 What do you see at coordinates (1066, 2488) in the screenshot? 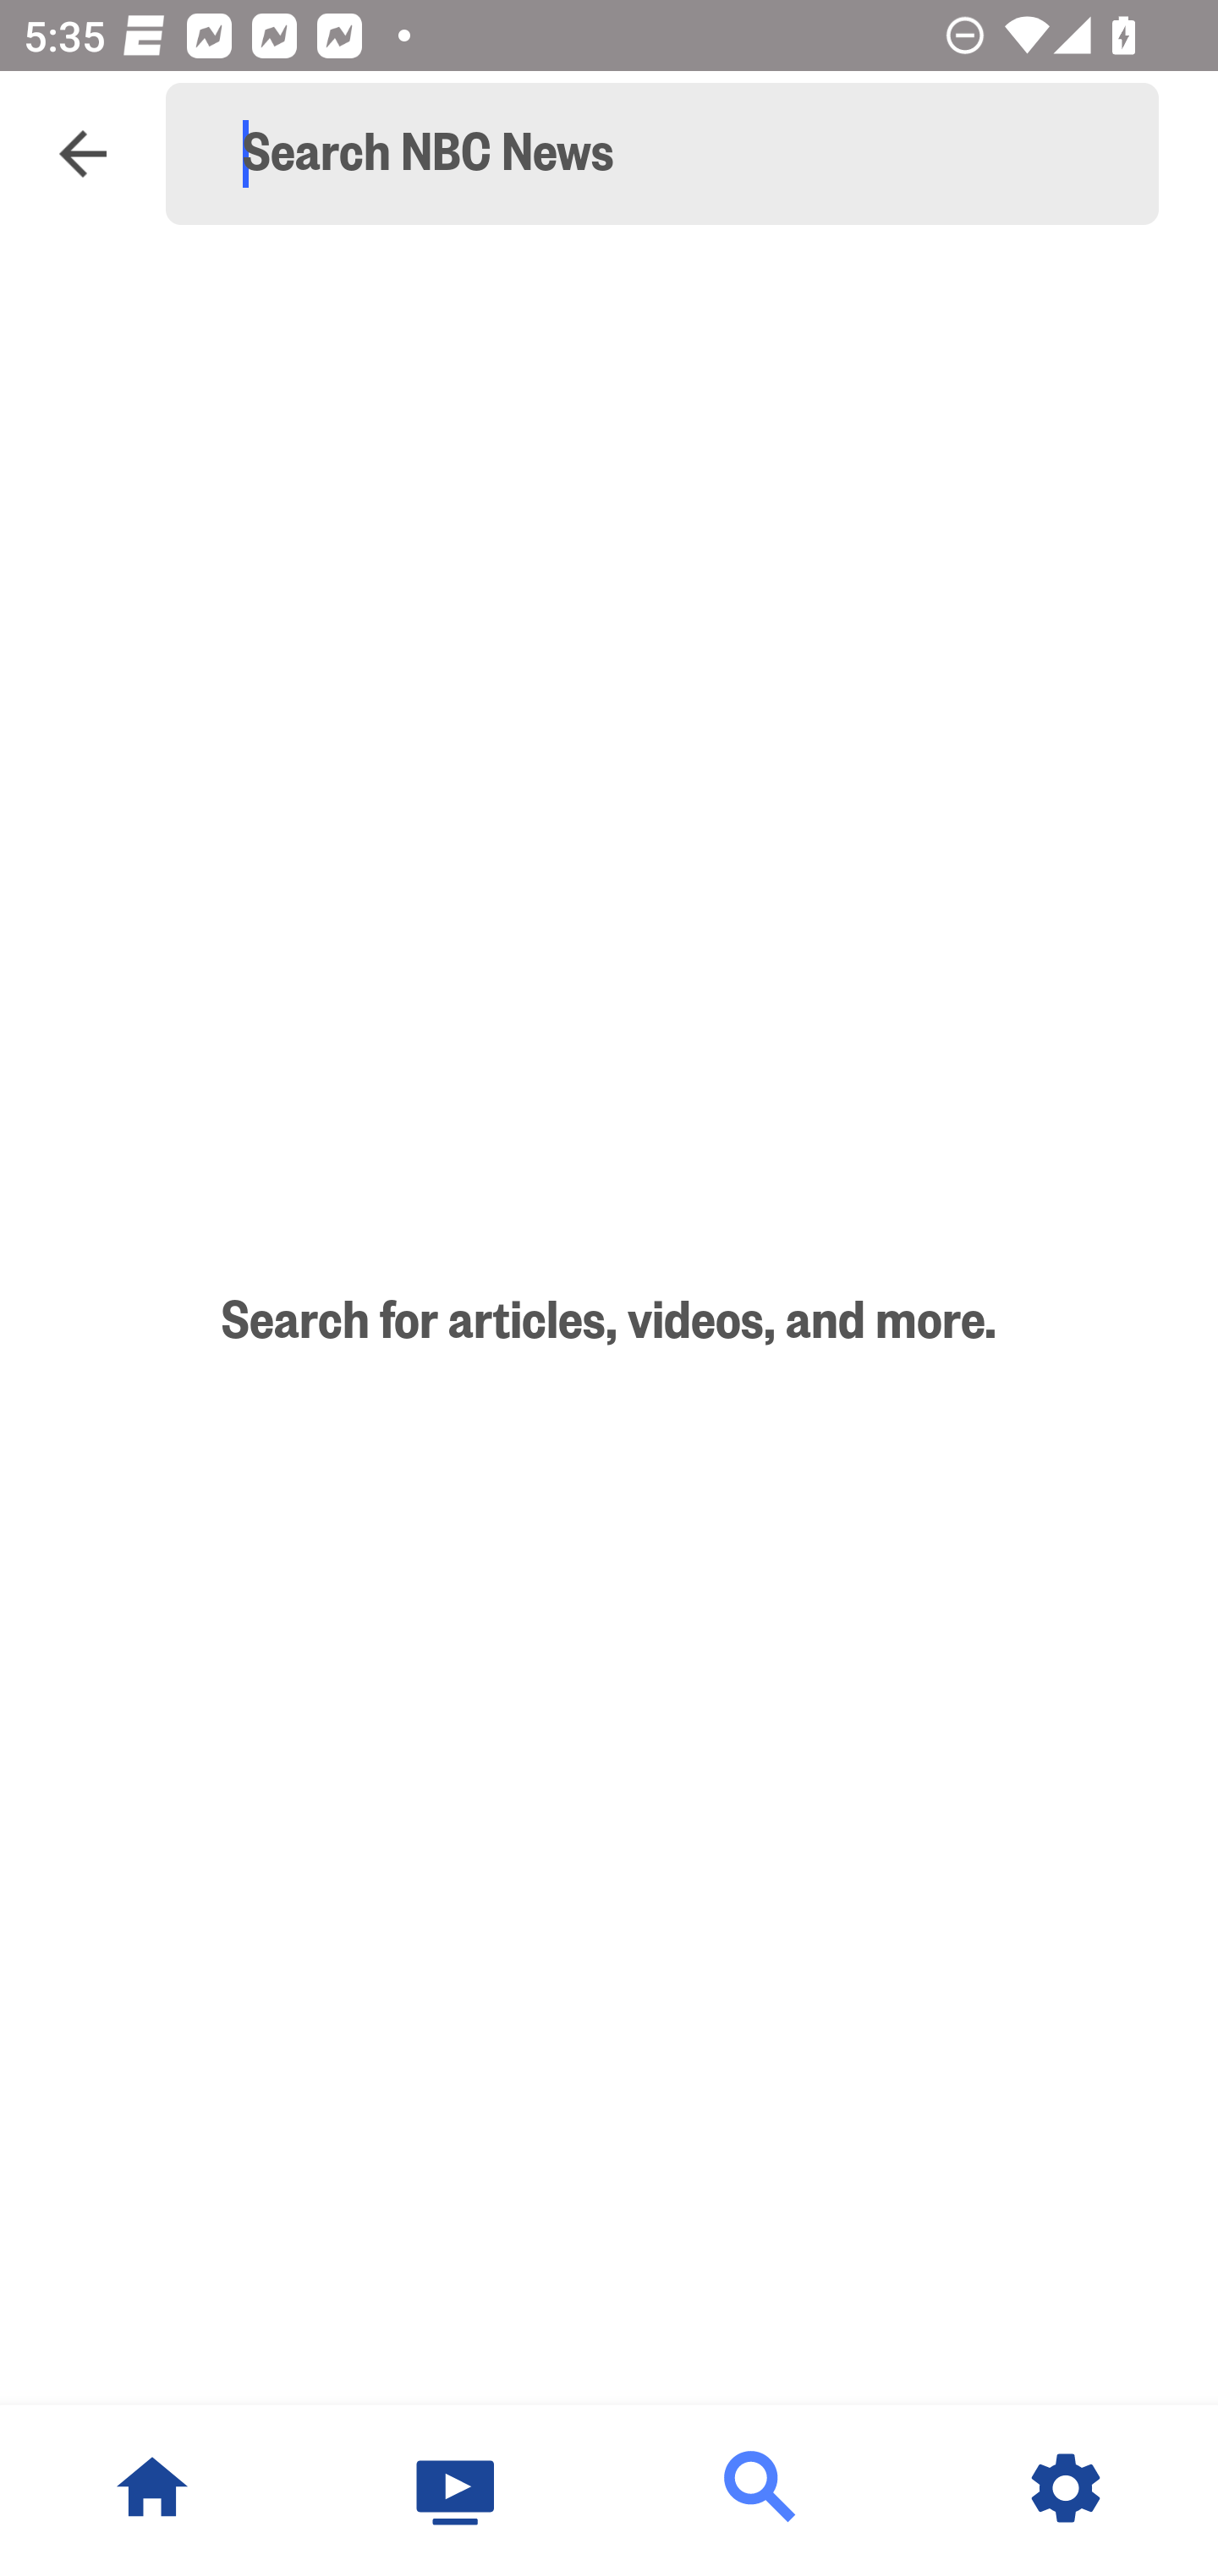
I see `Settings` at bounding box center [1066, 2488].